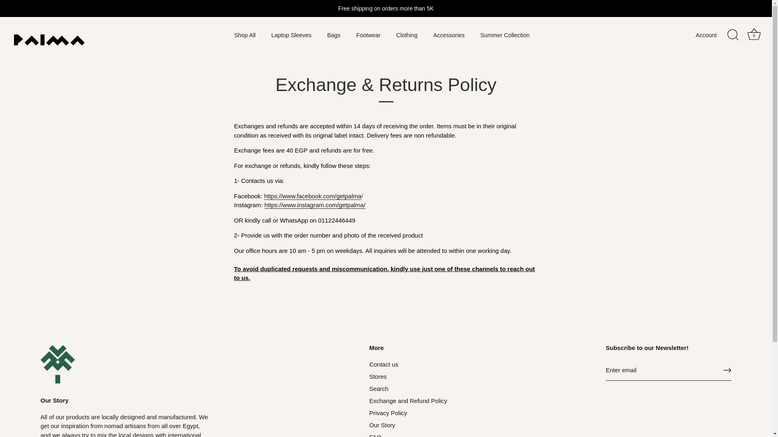 This screenshot has width=778, height=437. I want to click on Clothing, so click(406, 35).